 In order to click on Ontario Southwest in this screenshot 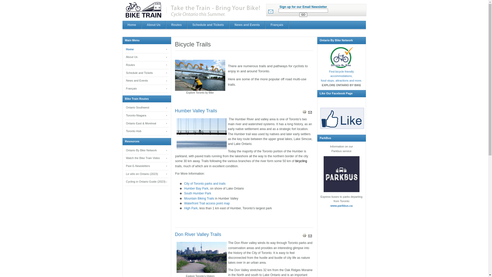, I will do `click(147, 108)`.